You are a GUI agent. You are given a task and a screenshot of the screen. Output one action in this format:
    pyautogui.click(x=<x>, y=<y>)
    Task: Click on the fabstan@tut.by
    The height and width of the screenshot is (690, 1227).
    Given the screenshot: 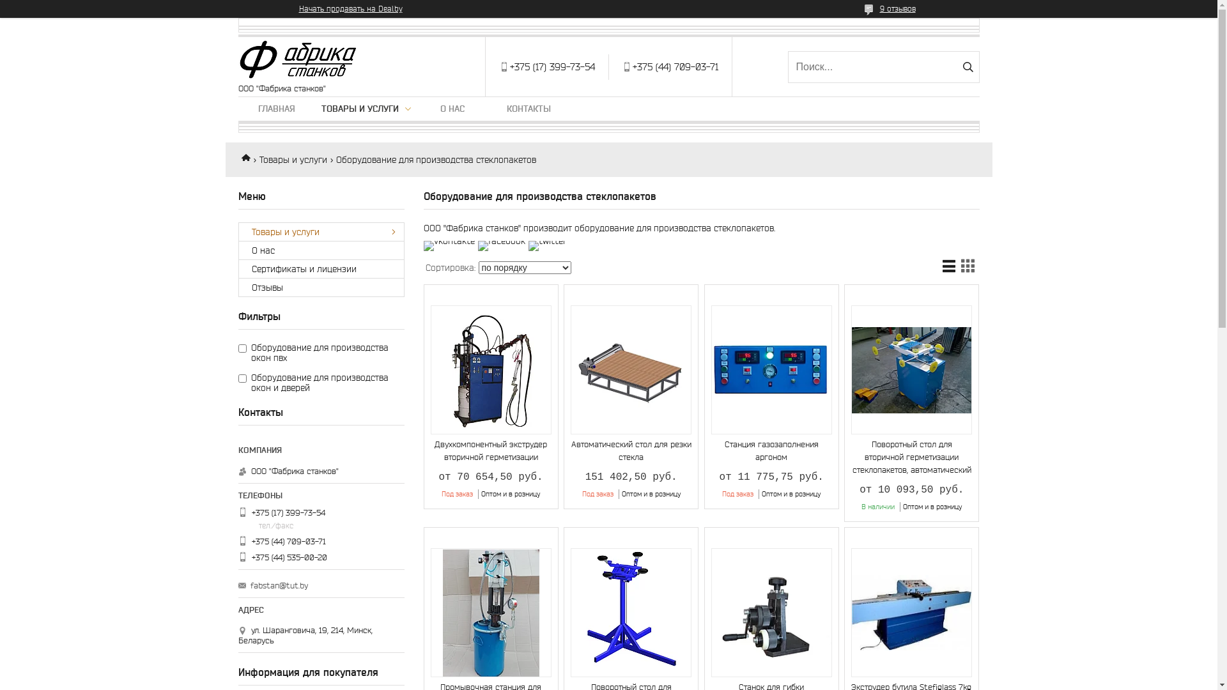 What is the action you would take?
    pyautogui.click(x=279, y=586)
    